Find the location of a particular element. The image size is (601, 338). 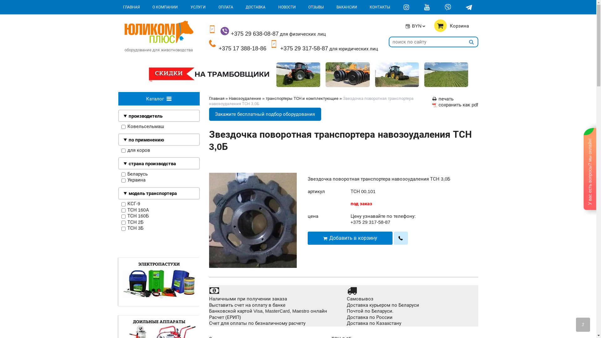

+375 17 388-18-86 is located at coordinates (236, 45).